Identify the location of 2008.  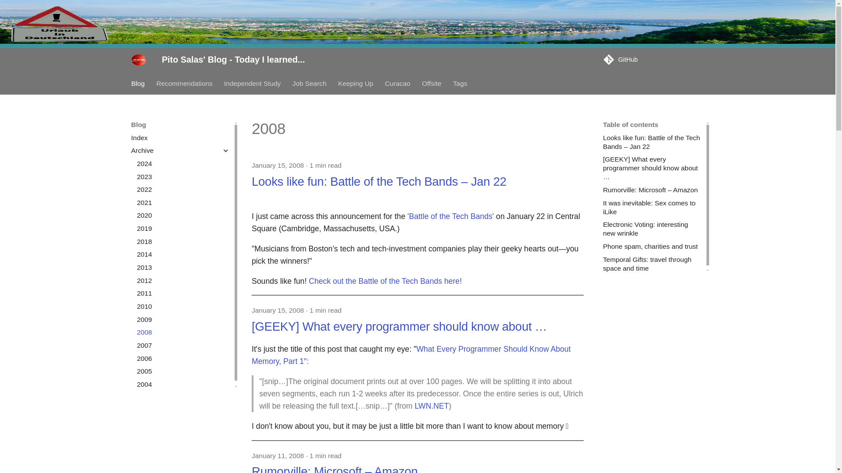
(183, 332).